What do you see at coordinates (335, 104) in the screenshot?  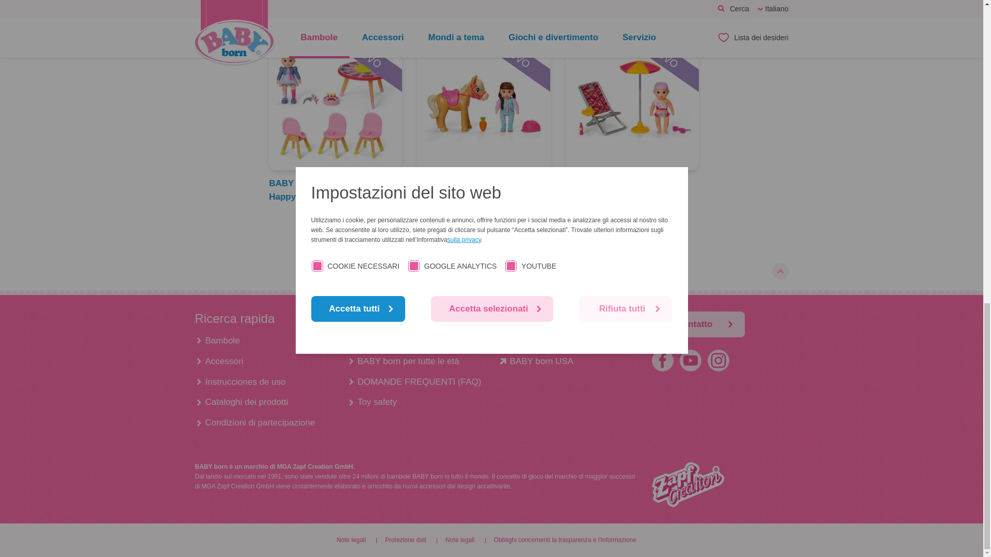 I see `BABY born Minis - Playset Happy Birthday` at bounding box center [335, 104].